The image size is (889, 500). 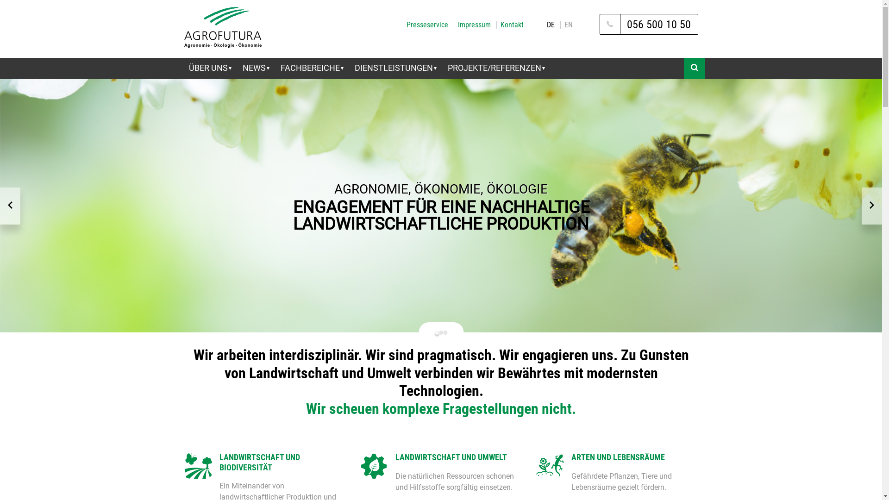 I want to click on DIENSTLEISTUNGEN, so click(x=395, y=69).